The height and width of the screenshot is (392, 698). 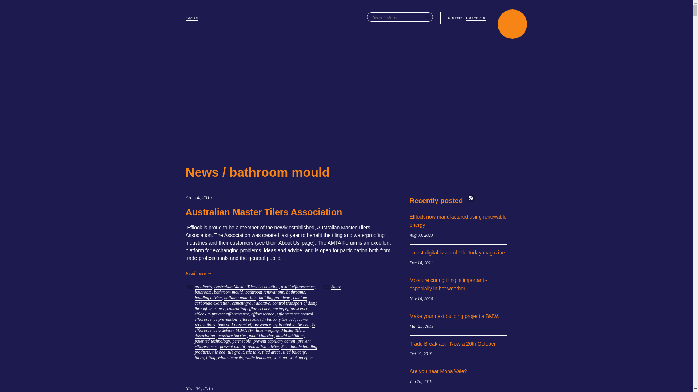 I want to click on controlling efflorescence, so click(x=249, y=309).